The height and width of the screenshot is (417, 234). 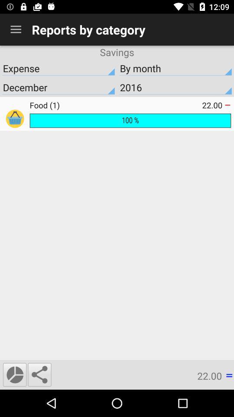 What do you see at coordinates (175, 87) in the screenshot?
I see `press item below the expense icon` at bounding box center [175, 87].